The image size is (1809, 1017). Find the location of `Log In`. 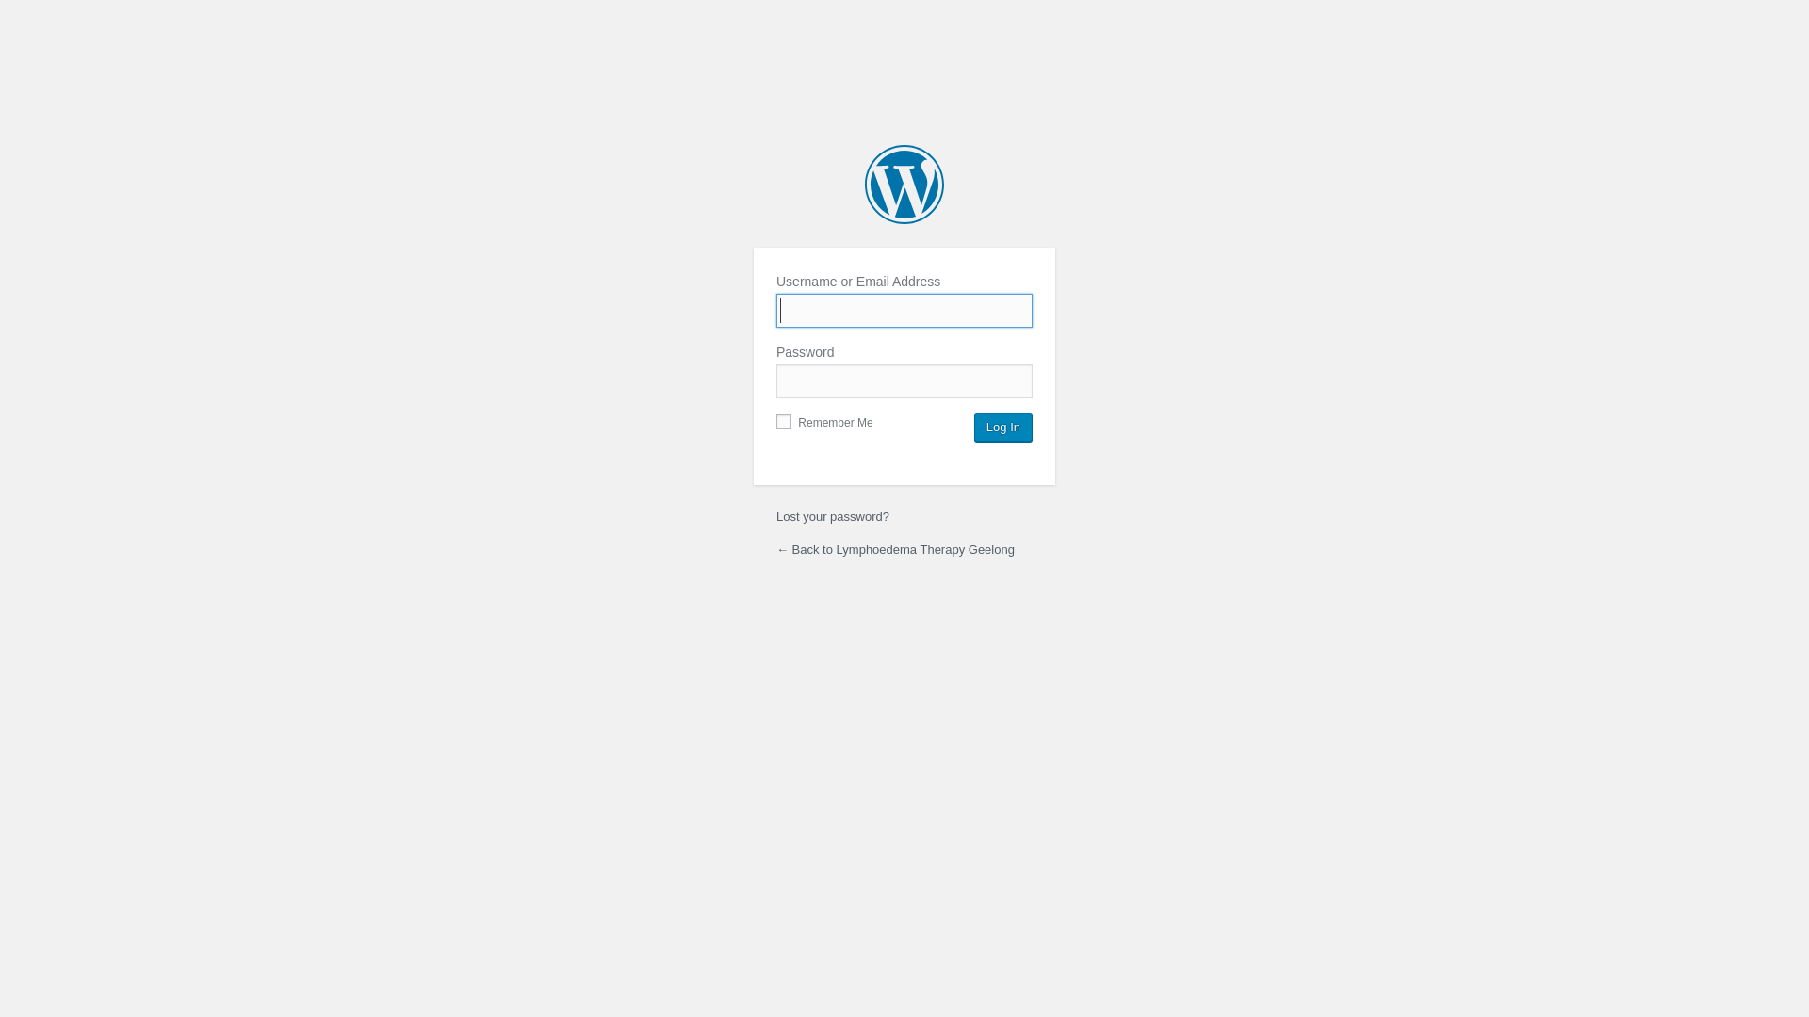

Log In is located at coordinates (1003, 428).